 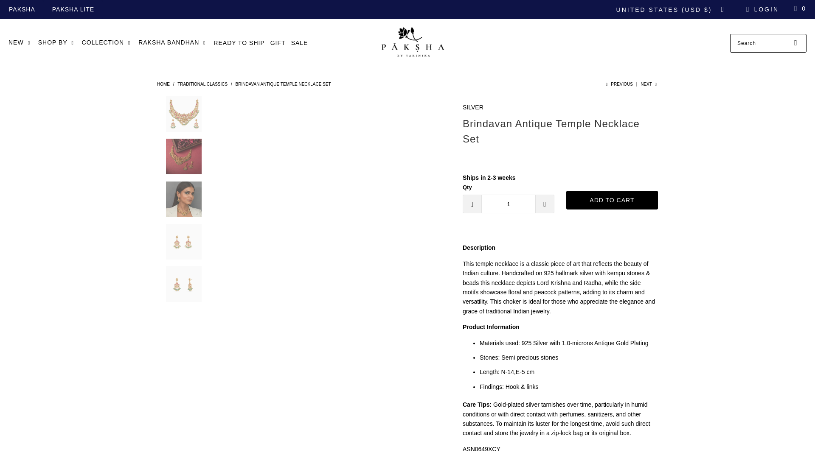 What do you see at coordinates (649, 84) in the screenshot?
I see `Next` at bounding box center [649, 84].